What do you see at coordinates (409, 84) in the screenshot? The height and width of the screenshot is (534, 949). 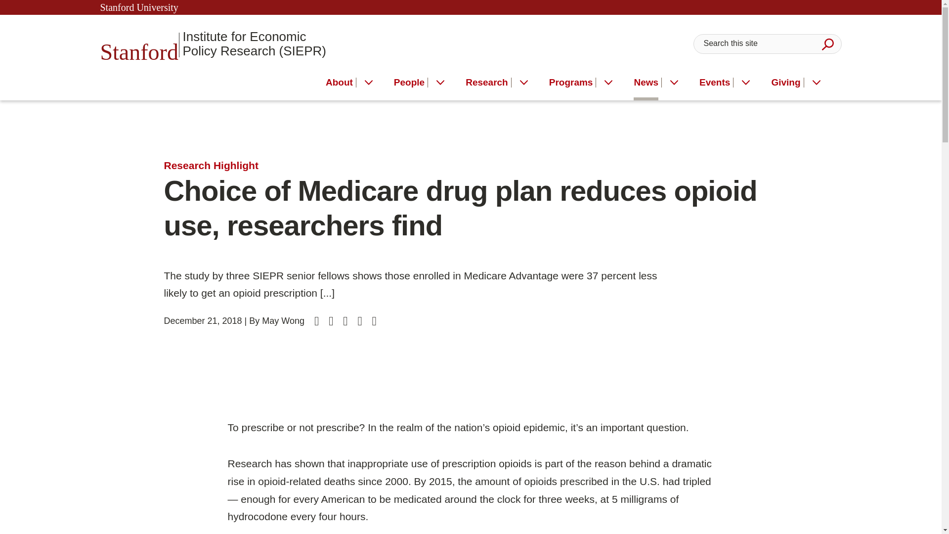 I see `People` at bounding box center [409, 84].